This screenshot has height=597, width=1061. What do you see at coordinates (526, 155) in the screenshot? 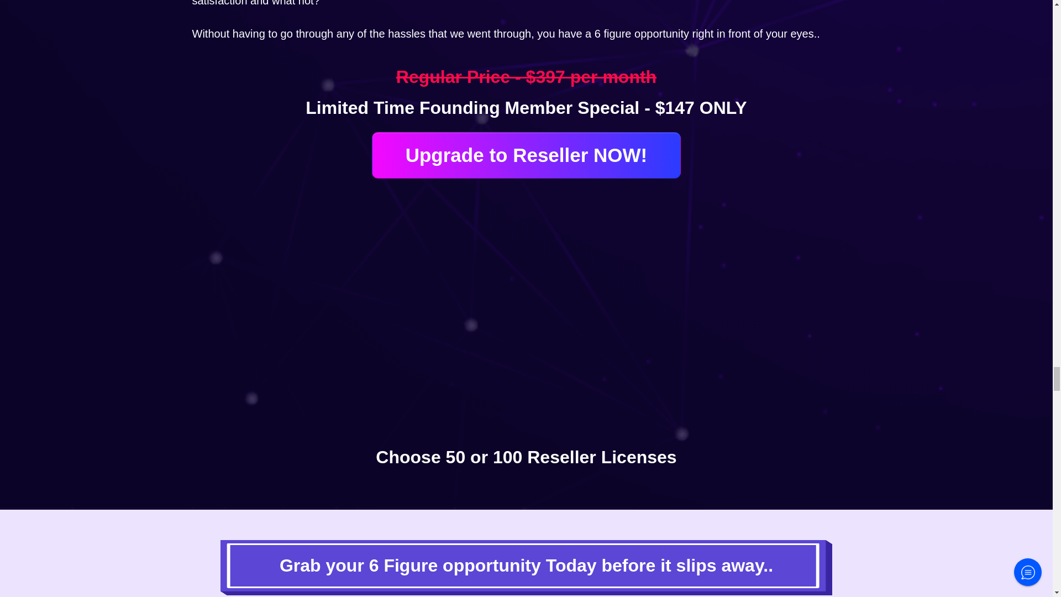
I see `Upgrade to Reseller NOW!` at bounding box center [526, 155].